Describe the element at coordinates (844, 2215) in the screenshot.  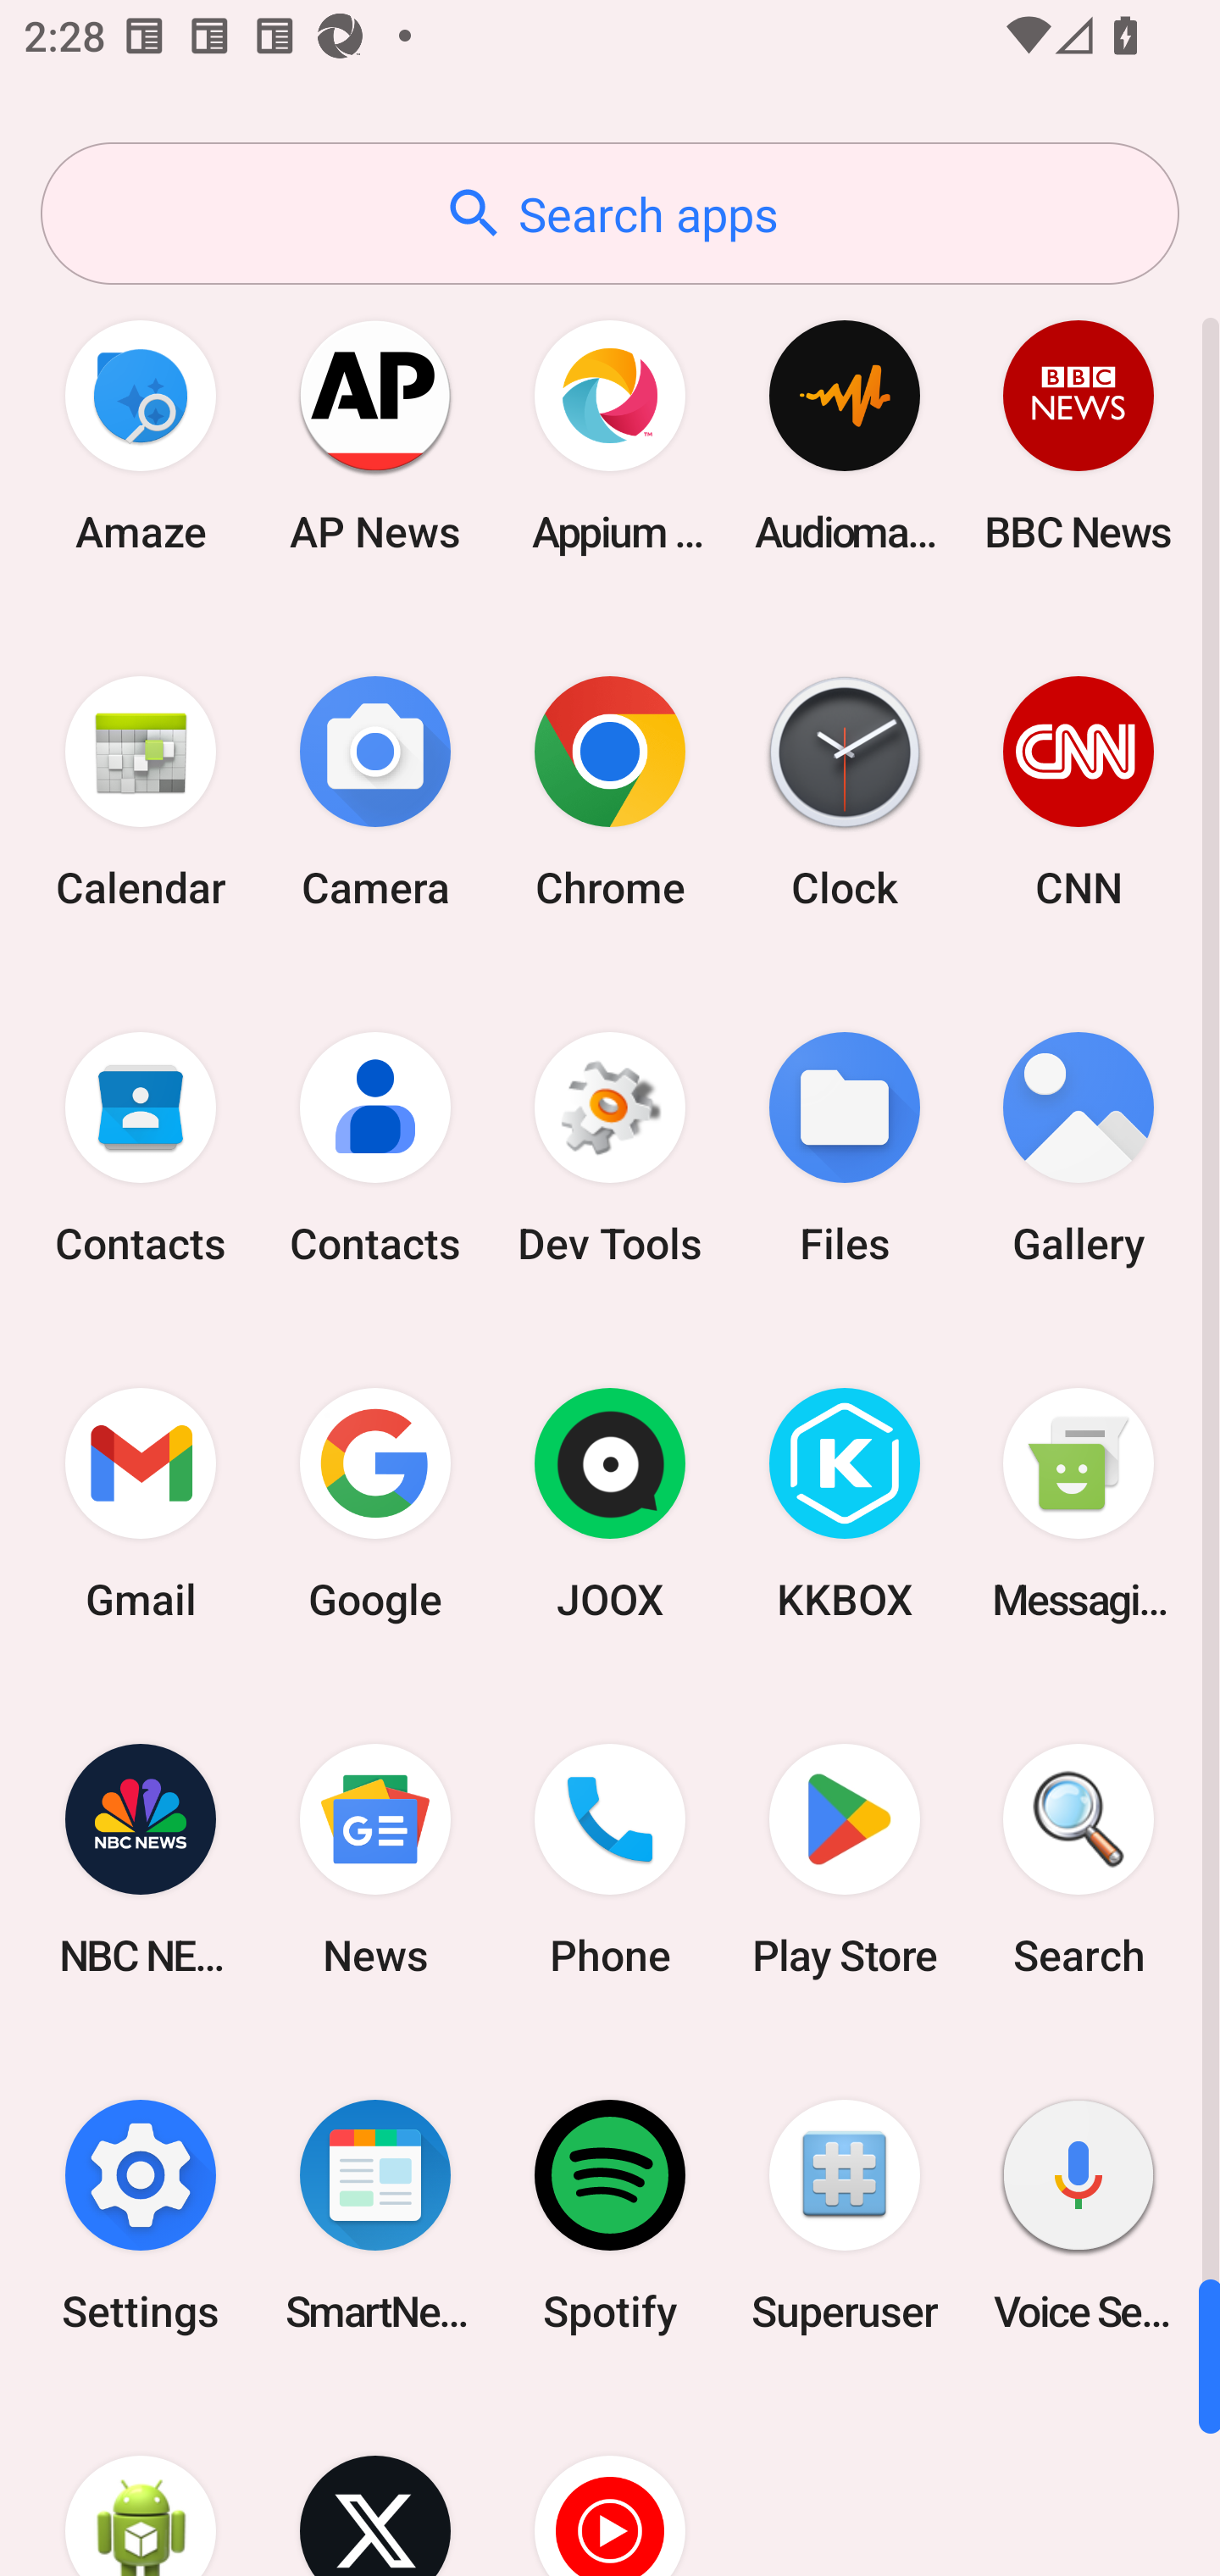
I see `Superuser` at that location.